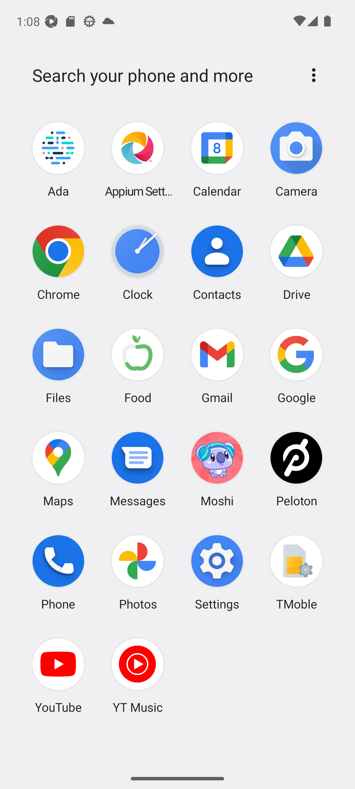 This screenshot has height=789, width=355. What do you see at coordinates (138, 366) in the screenshot?
I see `Food` at bounding box center [138, 366].